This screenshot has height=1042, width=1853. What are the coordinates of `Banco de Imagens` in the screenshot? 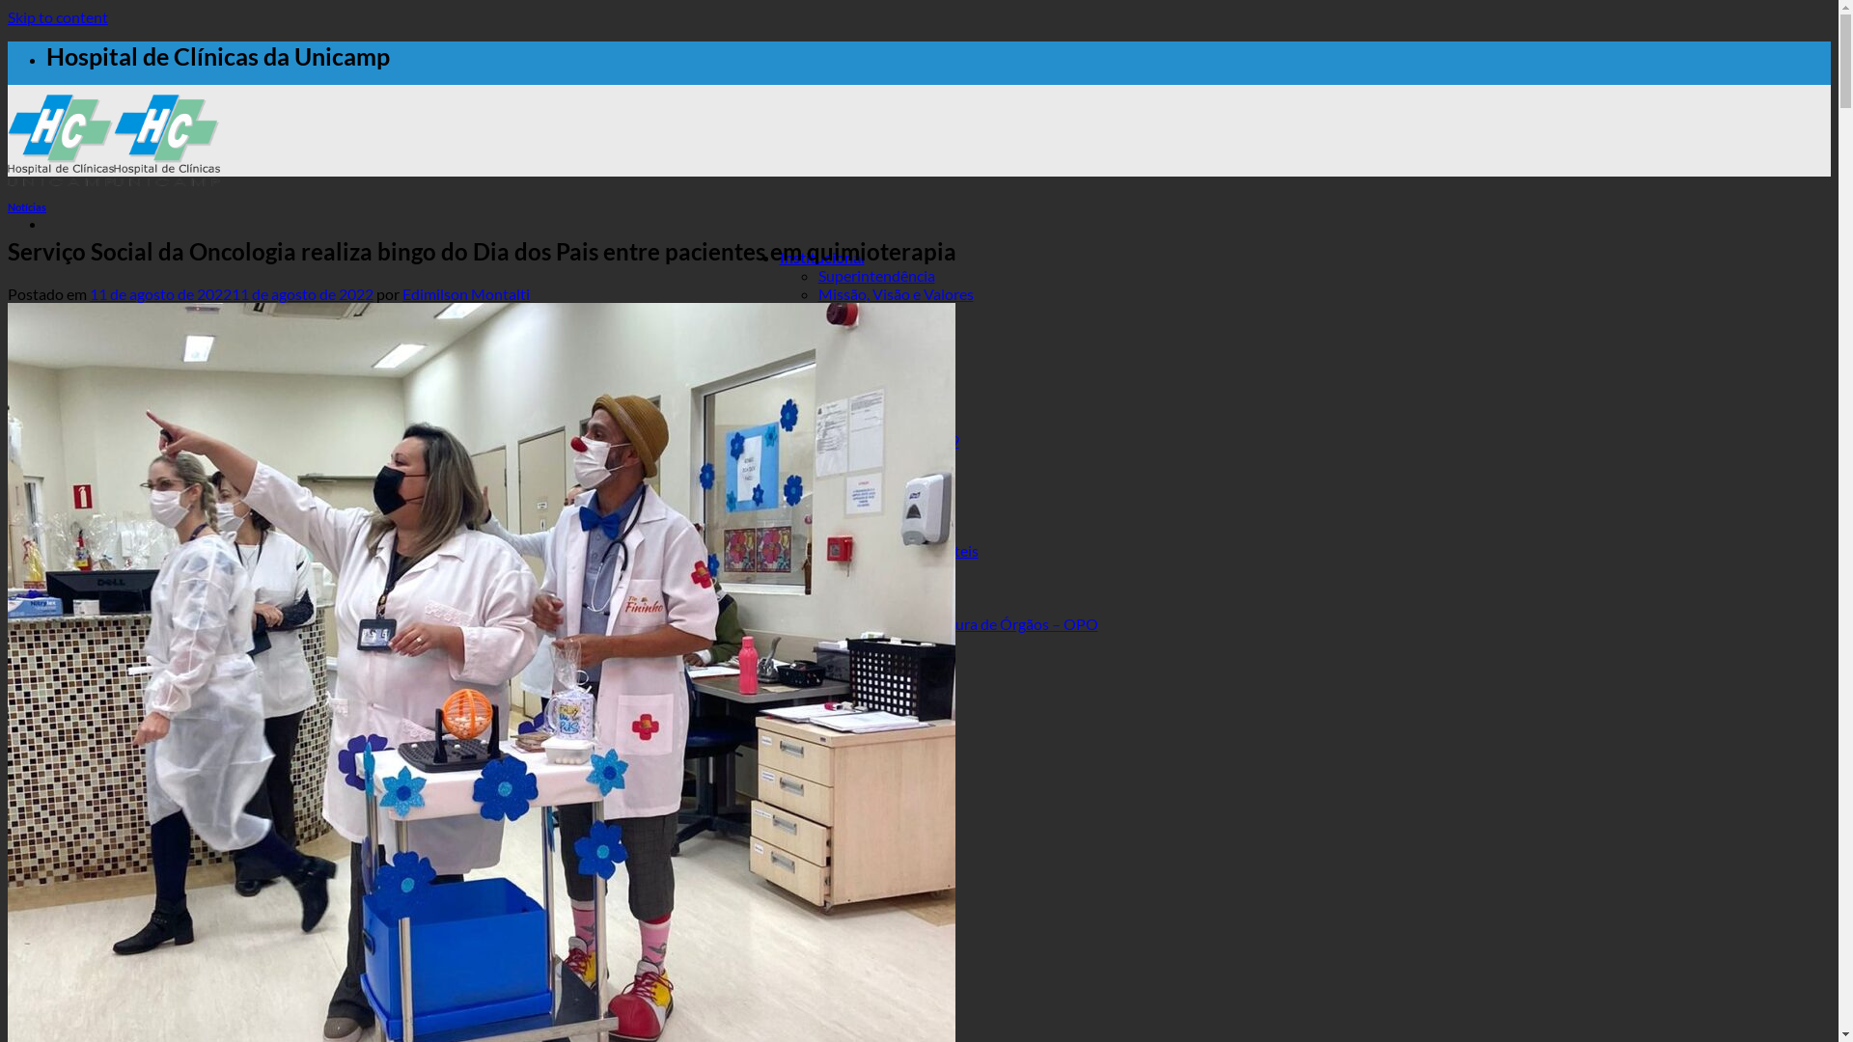 It's located at (878, 403).